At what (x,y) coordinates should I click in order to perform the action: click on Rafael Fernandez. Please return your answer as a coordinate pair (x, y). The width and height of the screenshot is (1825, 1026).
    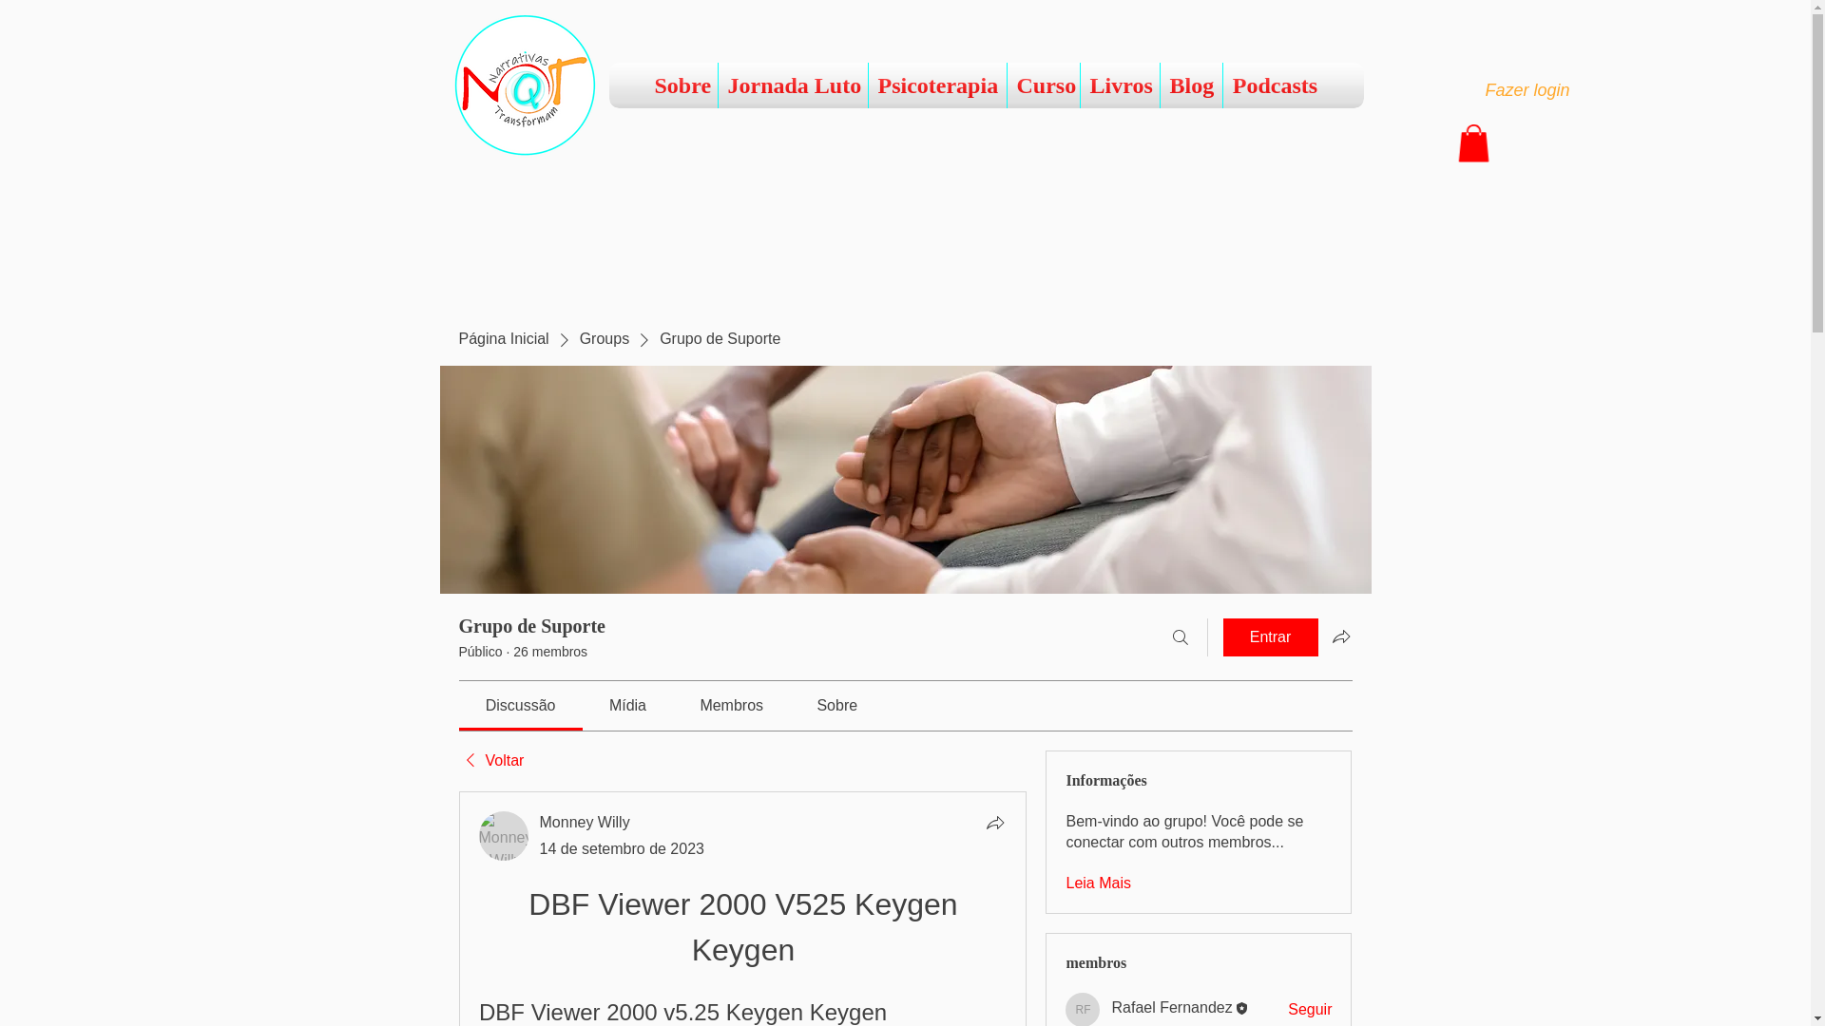
    Looking at the image, I should click on (1171, 1007).